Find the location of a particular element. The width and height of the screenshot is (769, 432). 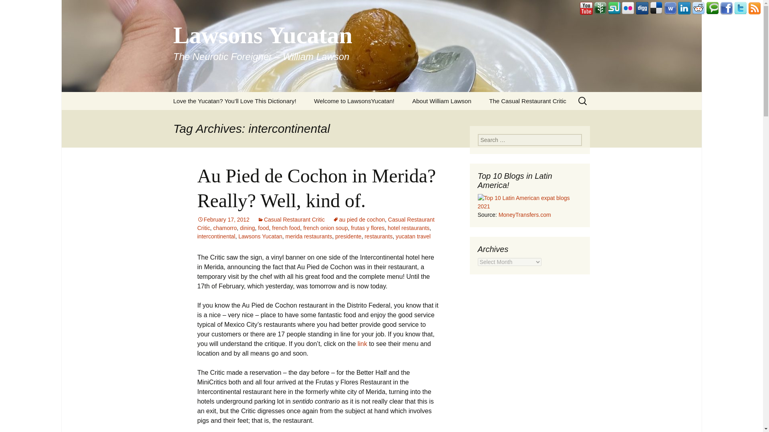

merida restaurants is located at coordinates (308, 236).